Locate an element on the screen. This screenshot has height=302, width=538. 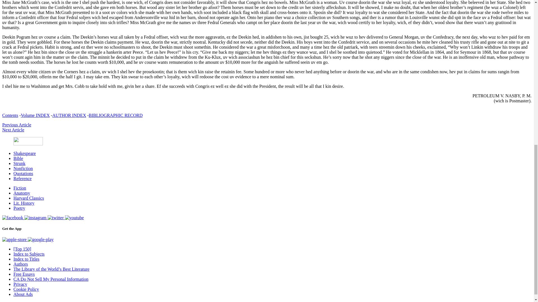
Strunk is located at coordinates (19, 163).